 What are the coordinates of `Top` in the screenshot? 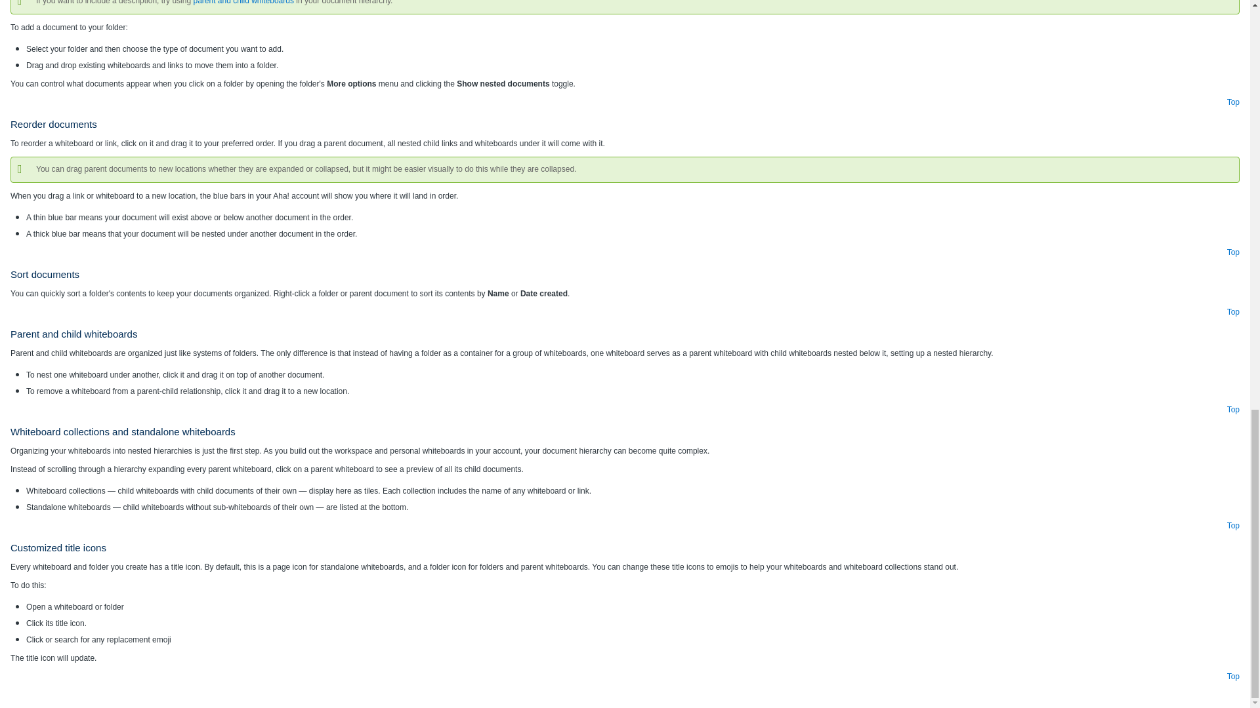 It's located at (1234, 311).